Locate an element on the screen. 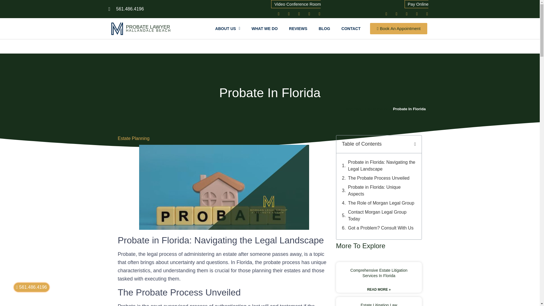 The image size is (544, 306). PROBATE LAWYER is located at coordinates (148, 27).